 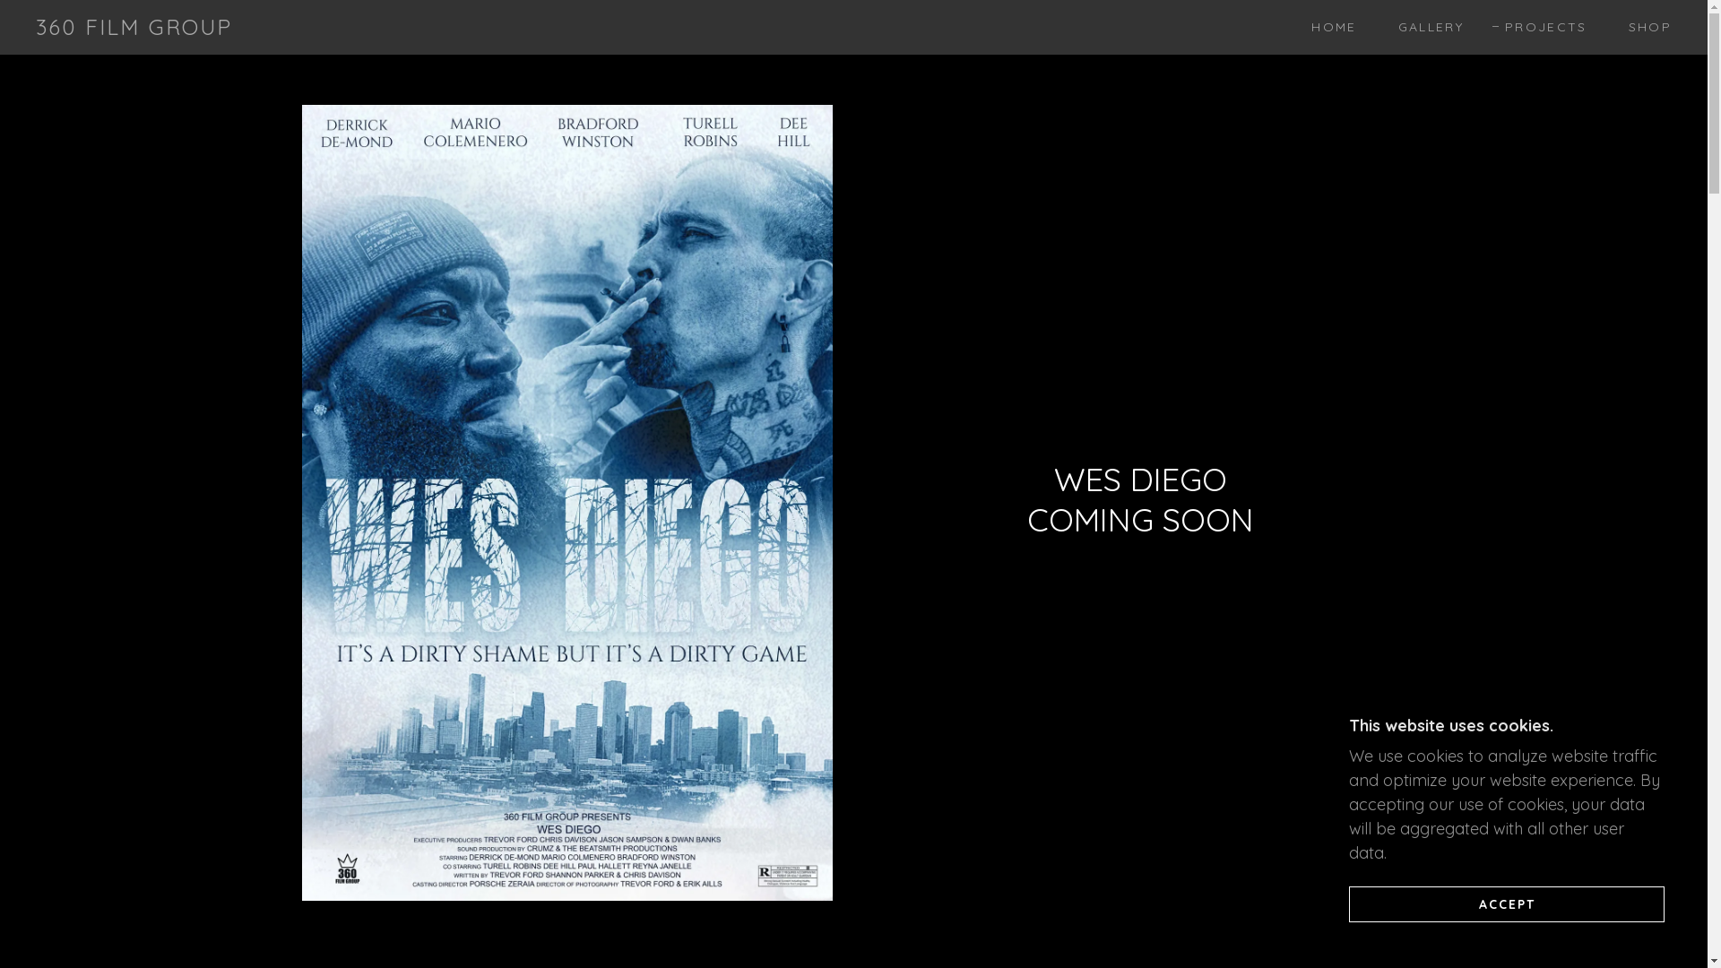 What do you see at coordinates (134, 29) in the screenshot?
I see `360 FILM GROUP` at bounding box center [134, 29].